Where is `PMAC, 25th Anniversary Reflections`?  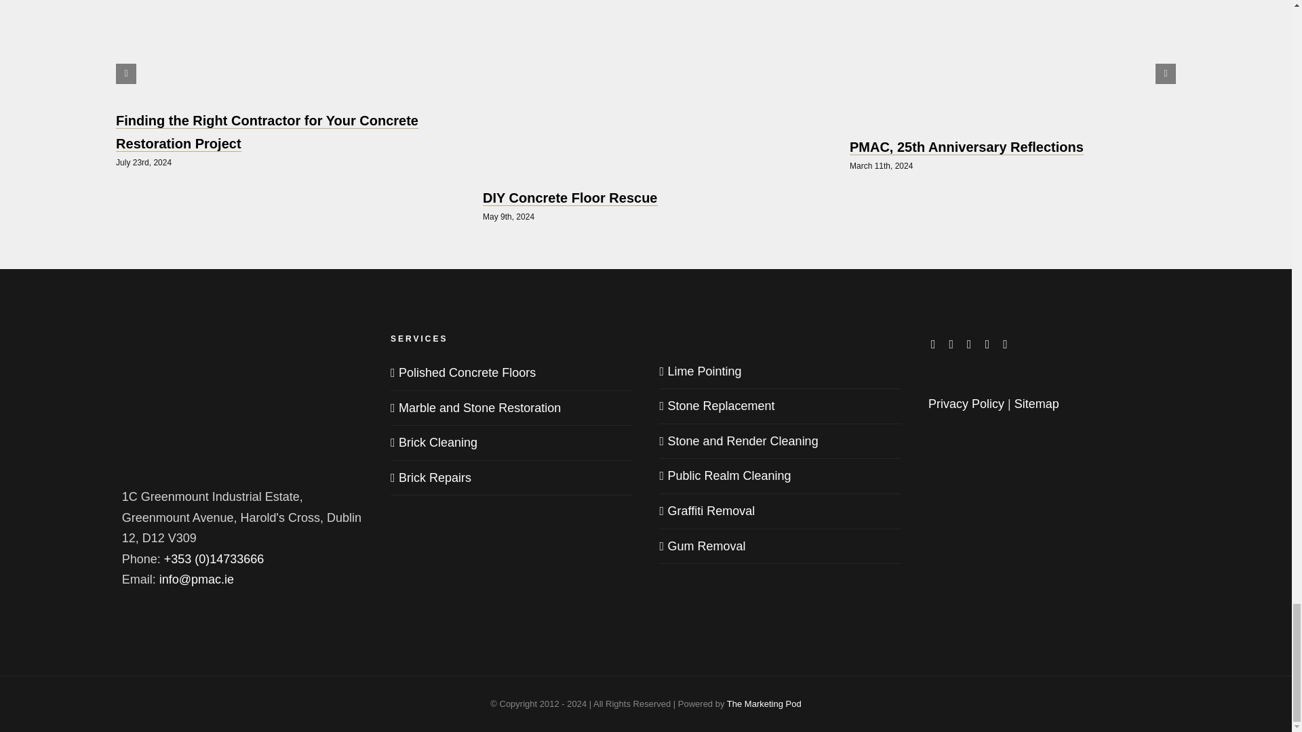 PMAC, 25th Anniversary Reflections is located at coordinates (966, 147).